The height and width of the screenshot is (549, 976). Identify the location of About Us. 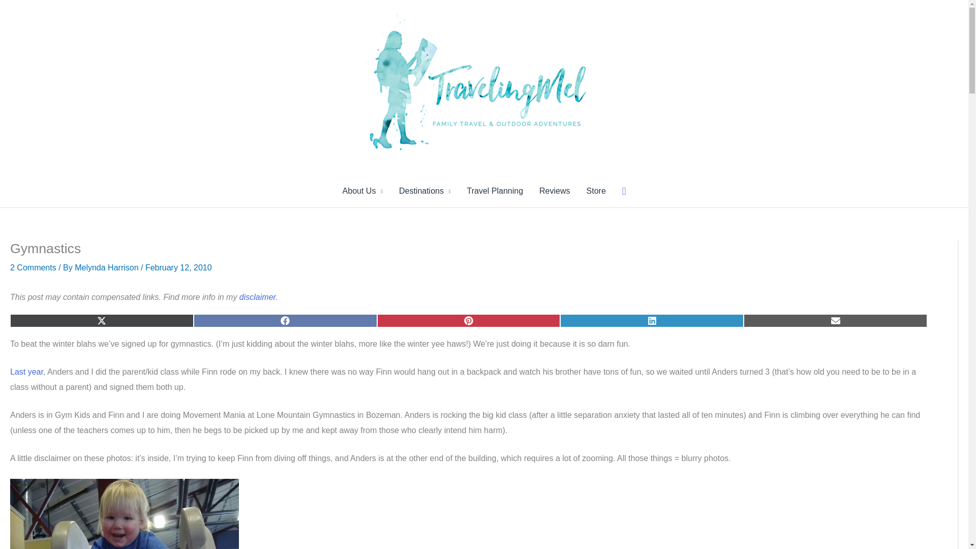
(363, 191).